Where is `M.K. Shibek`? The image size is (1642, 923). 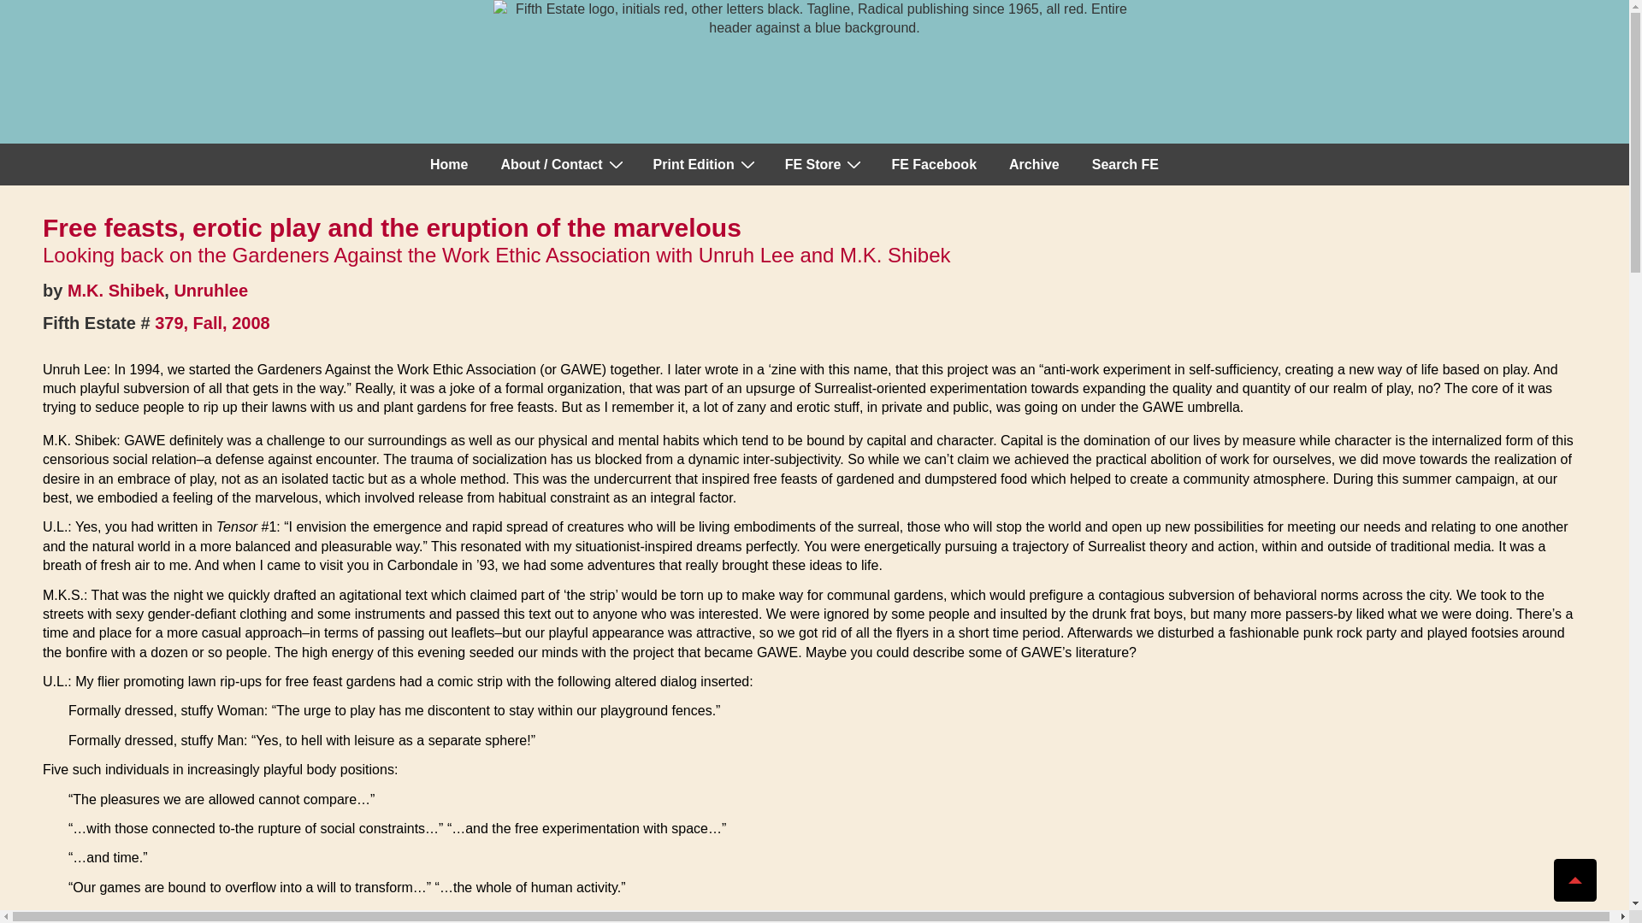 M.K. Shibek is located at coordinates (115, 291).